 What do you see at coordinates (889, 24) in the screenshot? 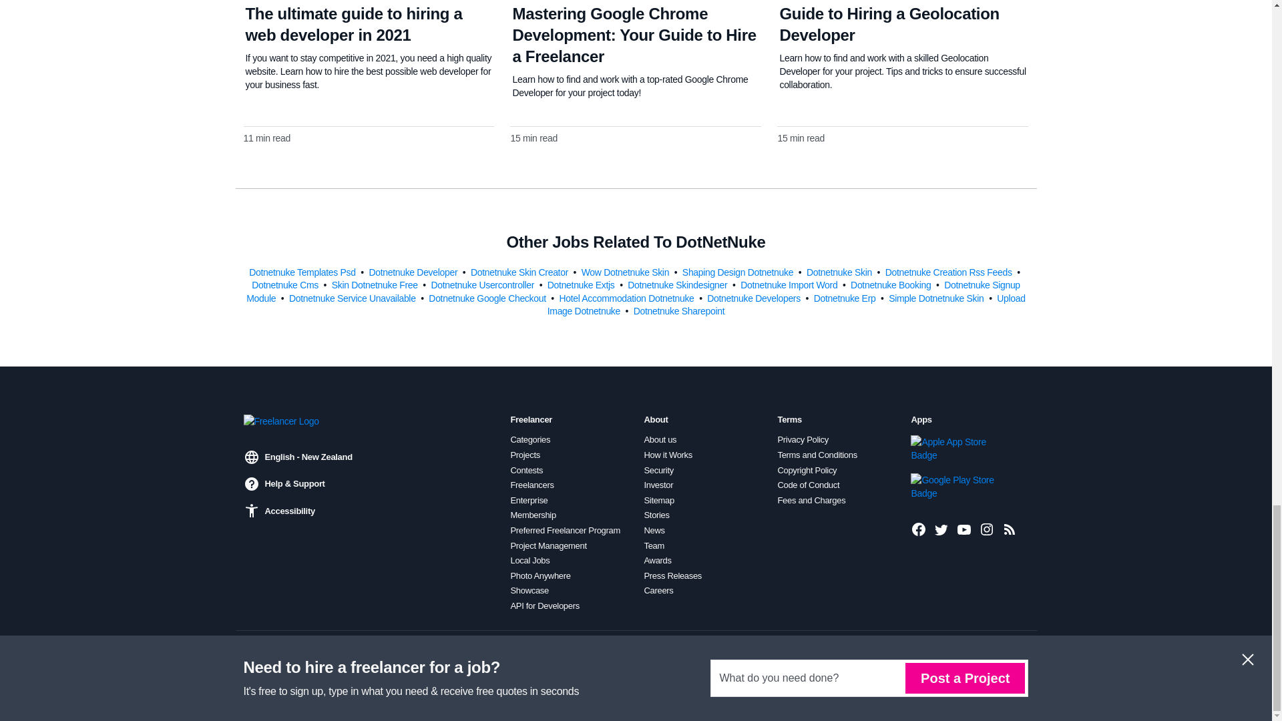
I see `Guide to Hiring a Geolocation Developer` at bounding box center [889, 24].